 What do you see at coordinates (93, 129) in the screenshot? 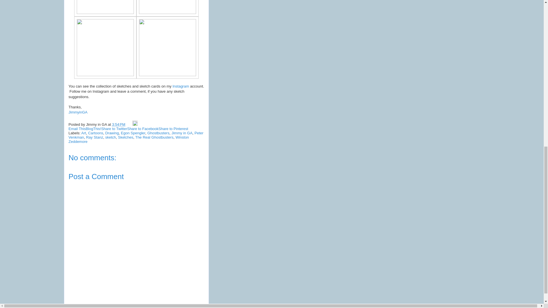
I see `BlogThis!` at bounding box center [93, 129].